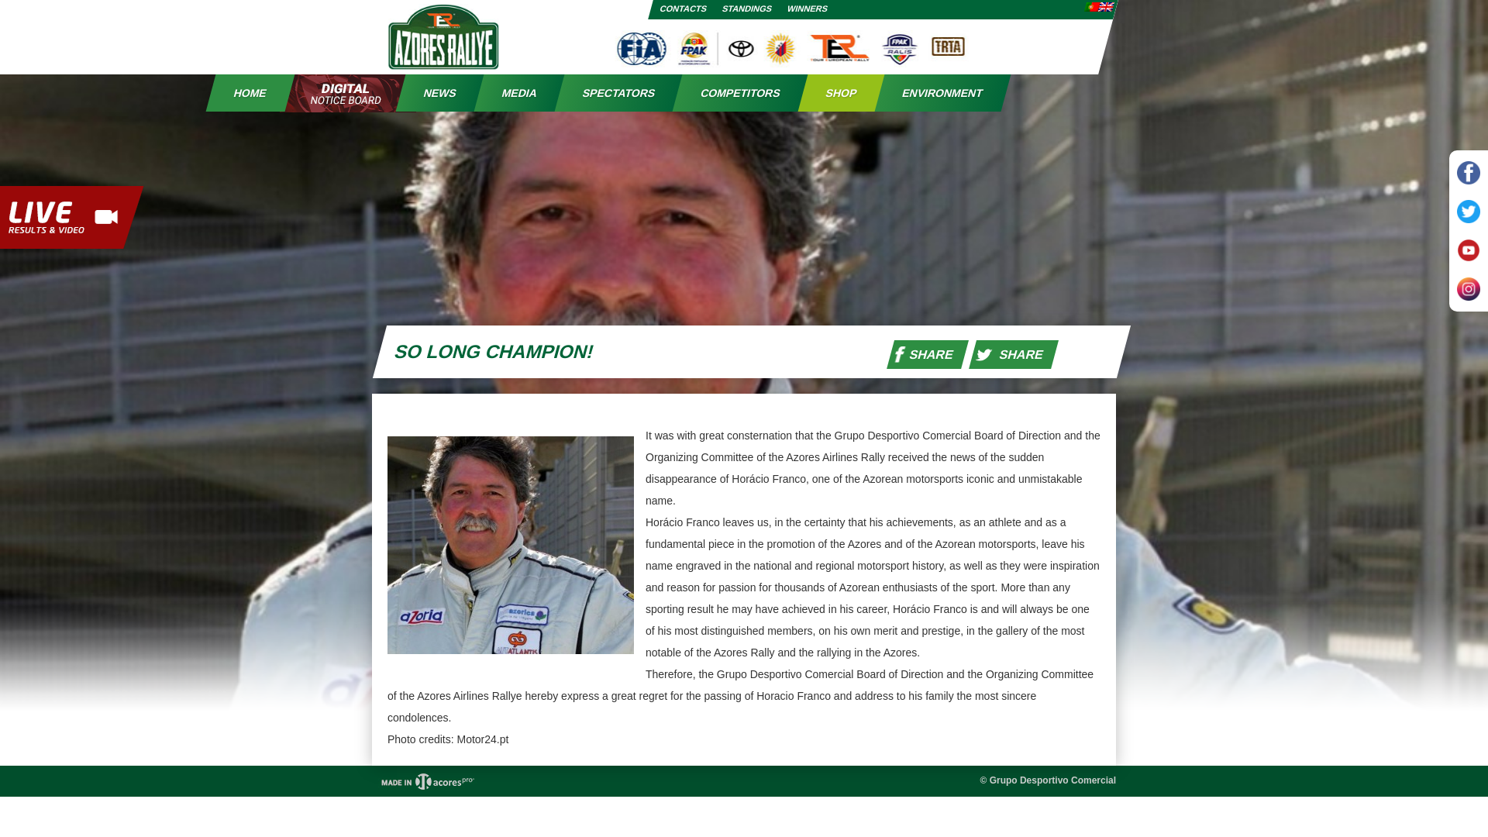  What do you see at coordinates (807, 9) in the screenshot?
I see `WINNERS` at bounding box center [807, 9].